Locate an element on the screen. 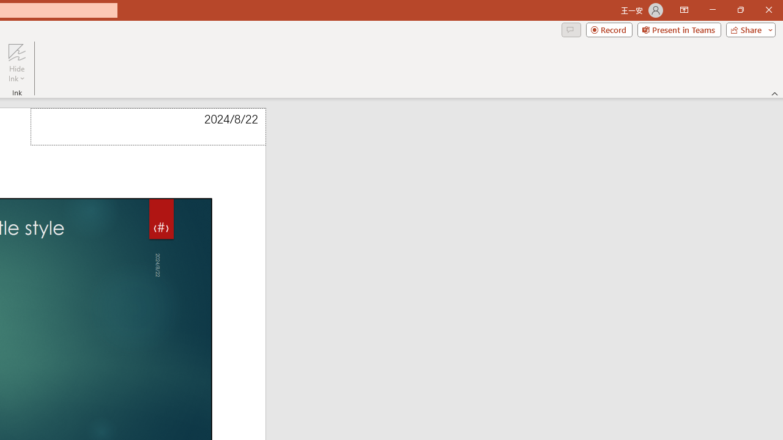 This screenshot has width=783, height=440. Date is located at coordinates (148, 127).